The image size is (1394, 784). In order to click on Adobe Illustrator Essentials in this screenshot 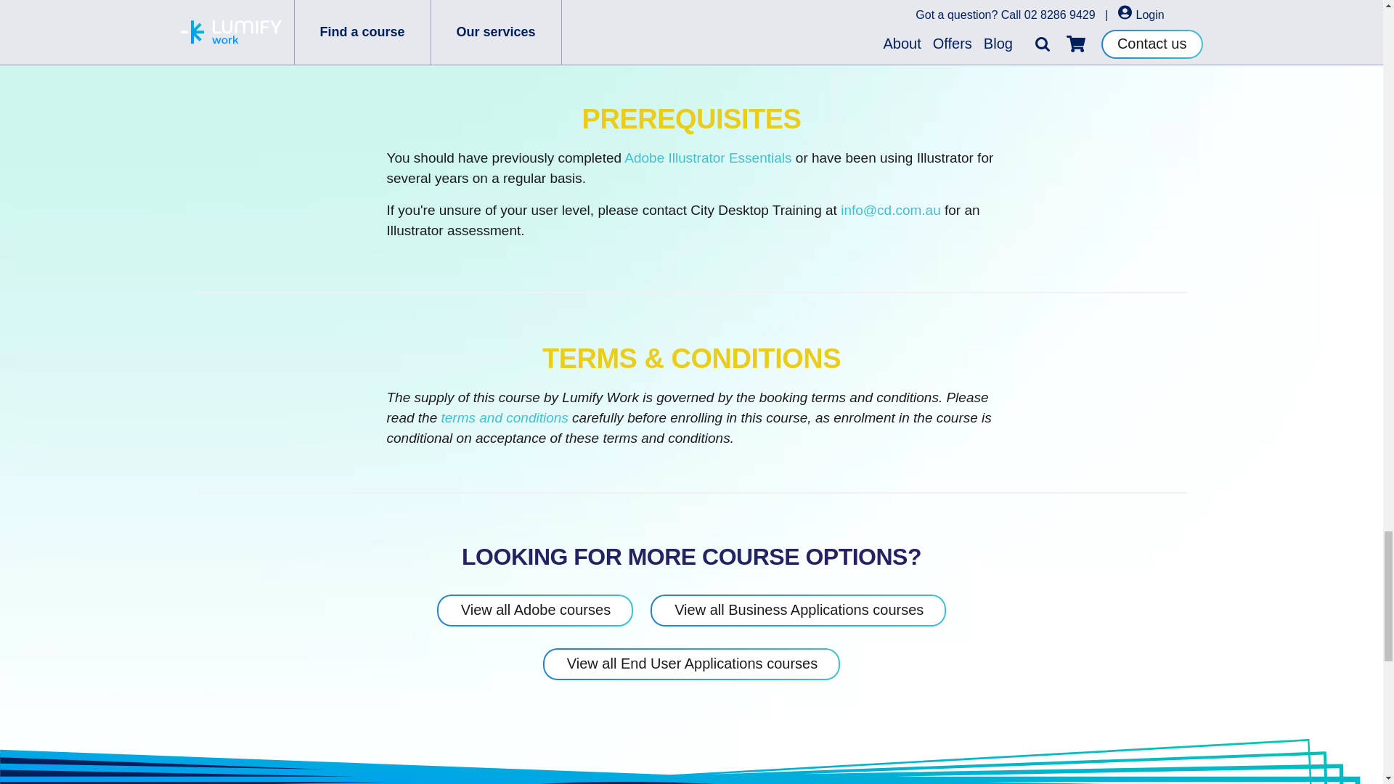, I will do `click(708, 158)`.